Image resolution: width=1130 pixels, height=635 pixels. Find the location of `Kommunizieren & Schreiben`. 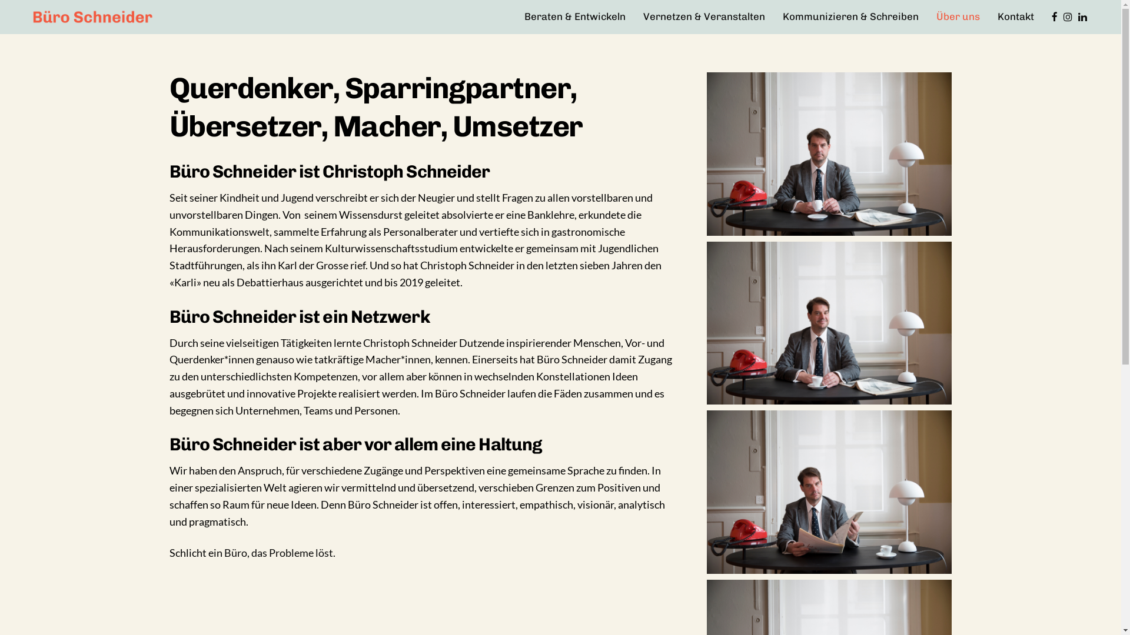

Kommunizieren & Schreiben is located at coordinates (851, 17).